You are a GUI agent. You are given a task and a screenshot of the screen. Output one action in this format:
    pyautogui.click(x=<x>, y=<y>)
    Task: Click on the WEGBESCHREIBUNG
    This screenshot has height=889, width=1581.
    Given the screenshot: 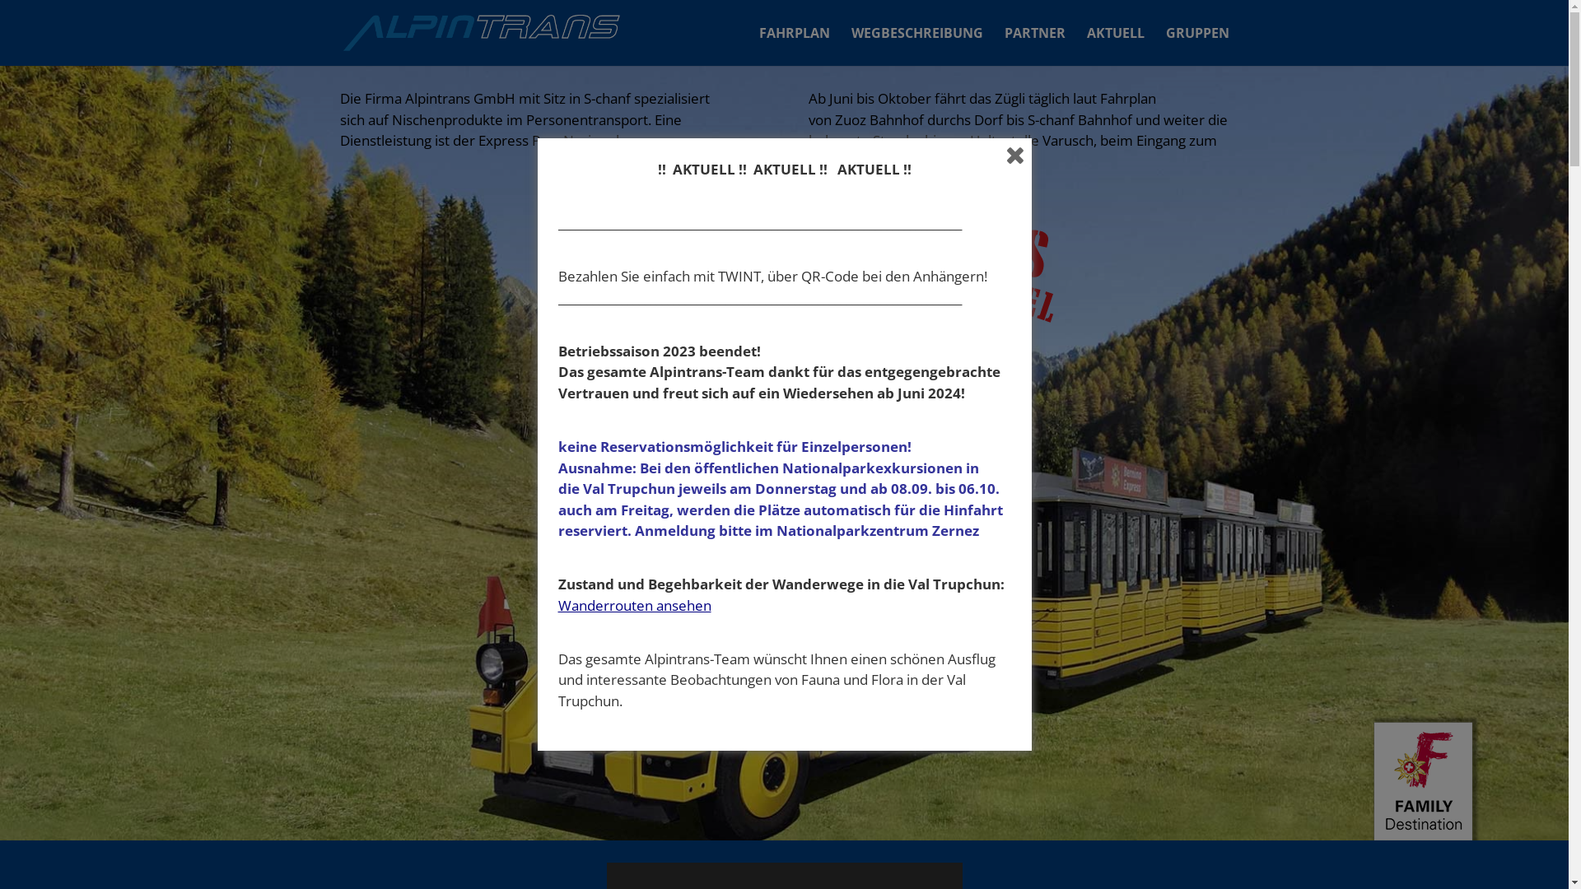 What is the action you would take?
    pyautogui.click(x=917, y=46)
    